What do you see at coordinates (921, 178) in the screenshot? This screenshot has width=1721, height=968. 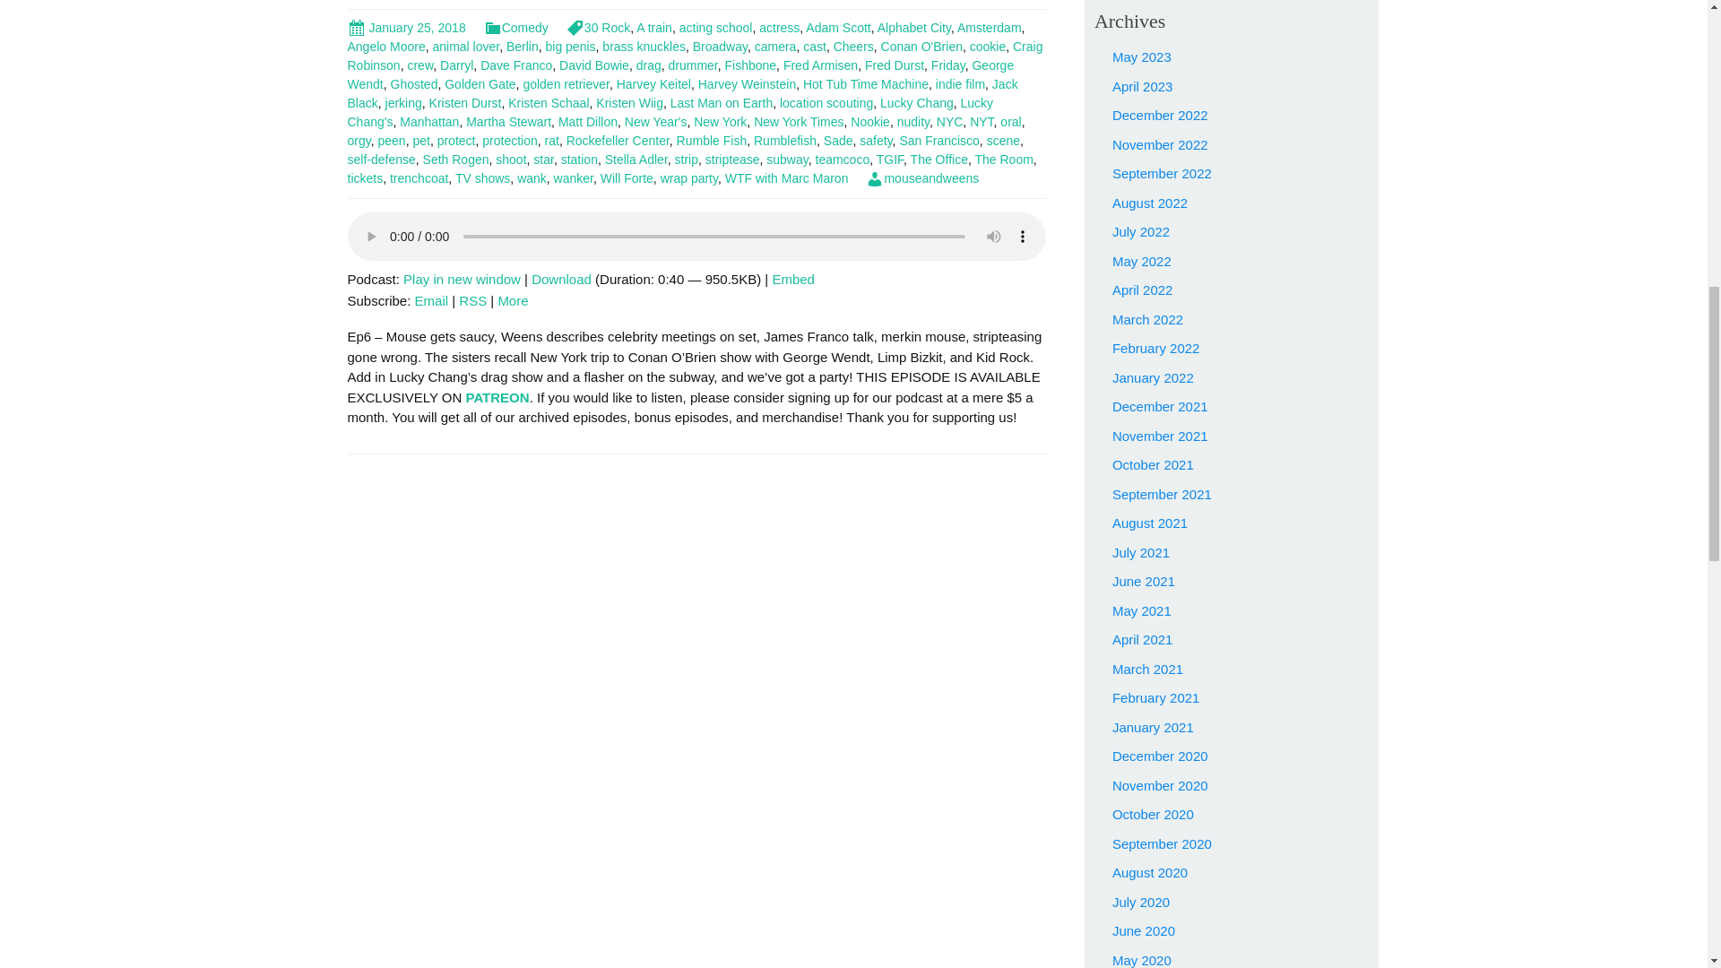 I see `View all posts by mouseandweens` at bounding box center [921, 178].